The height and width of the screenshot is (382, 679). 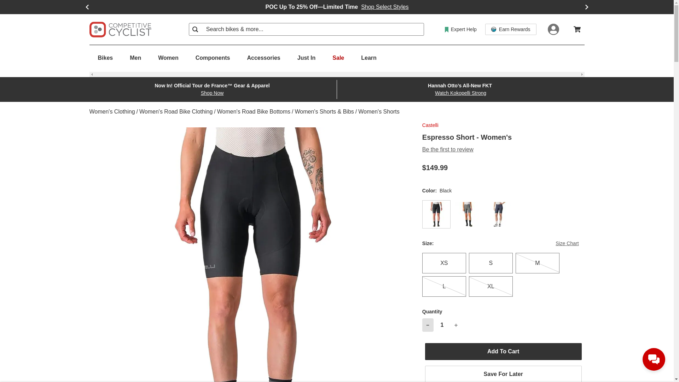 I want to click on Cart, Contains 0 Items, so click(x=577, y=29).